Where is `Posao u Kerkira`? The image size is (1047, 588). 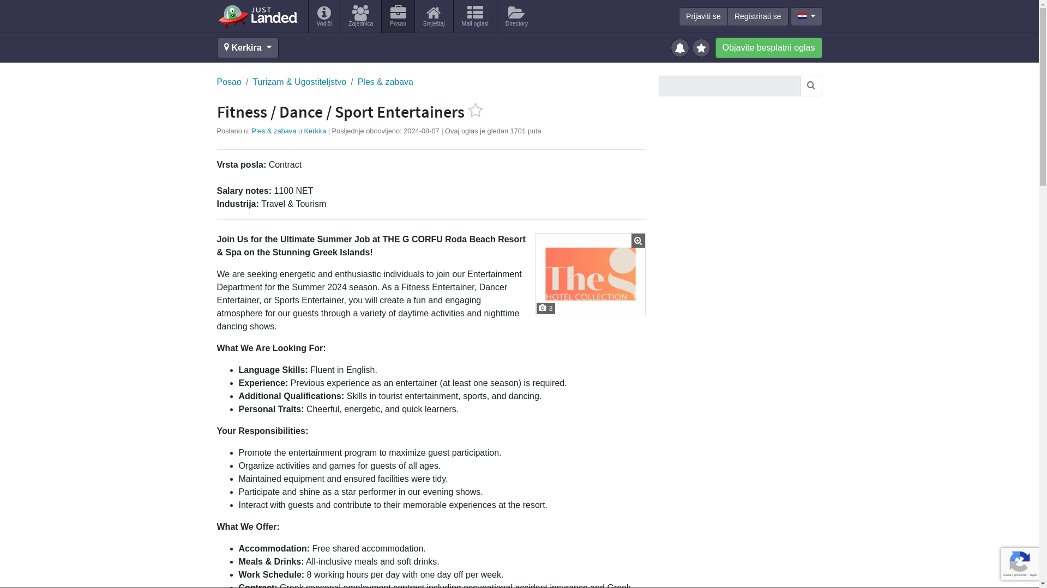
Posao u Kerkira is located at coordinates (398, 16).